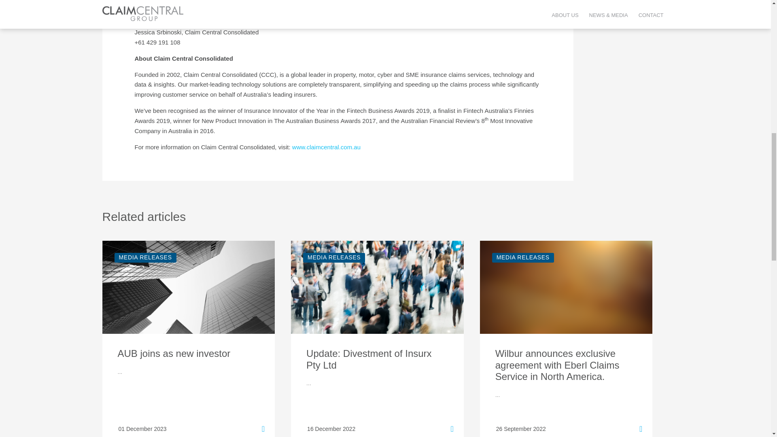 The height and width of the screenshot is (437, 777). I want to click on www.claimcentral.com.au, so click(326, 147).